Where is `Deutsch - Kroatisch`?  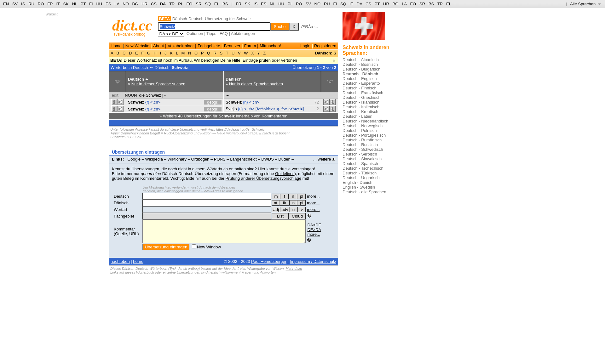 Deutsch - Kroatisch is located at coordinates (360, 111).